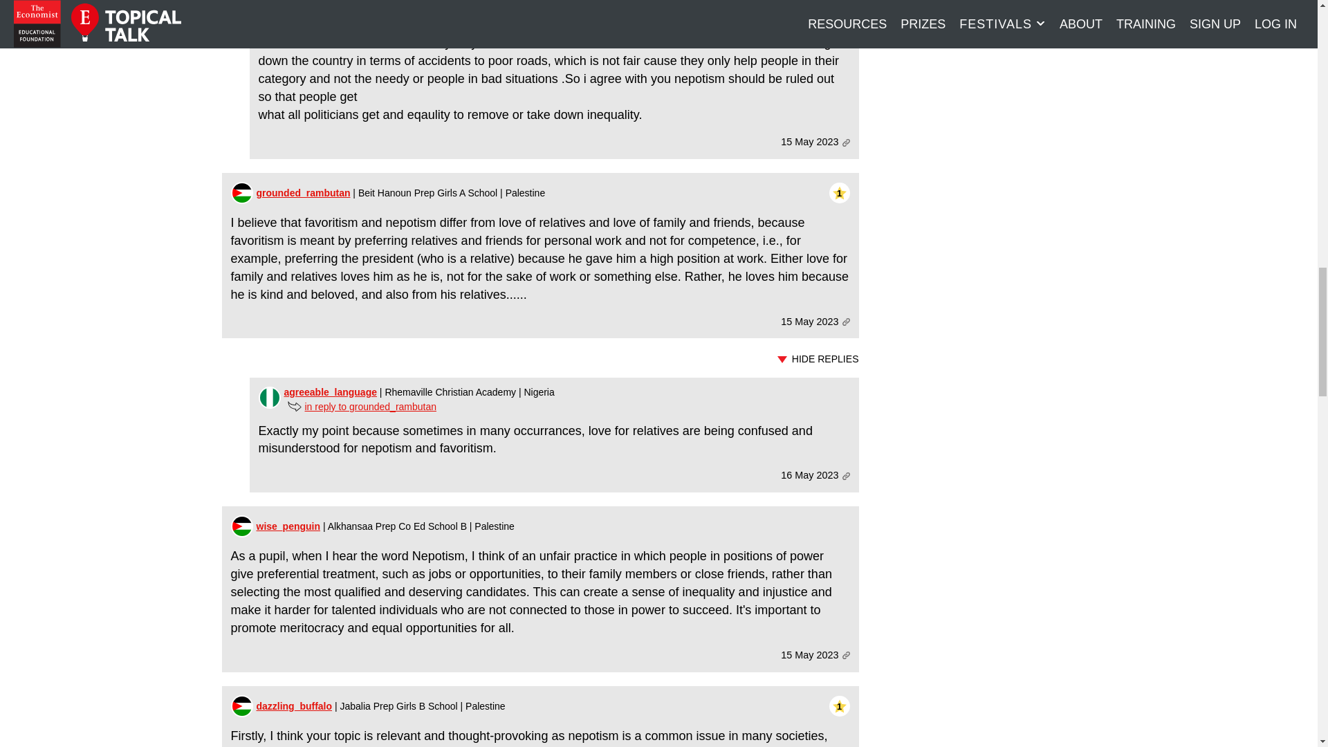  What do you see at coordinates (845, 654) in the screenshot?
I see `Copy URL to clipboard` at bounding box center [845, 654].